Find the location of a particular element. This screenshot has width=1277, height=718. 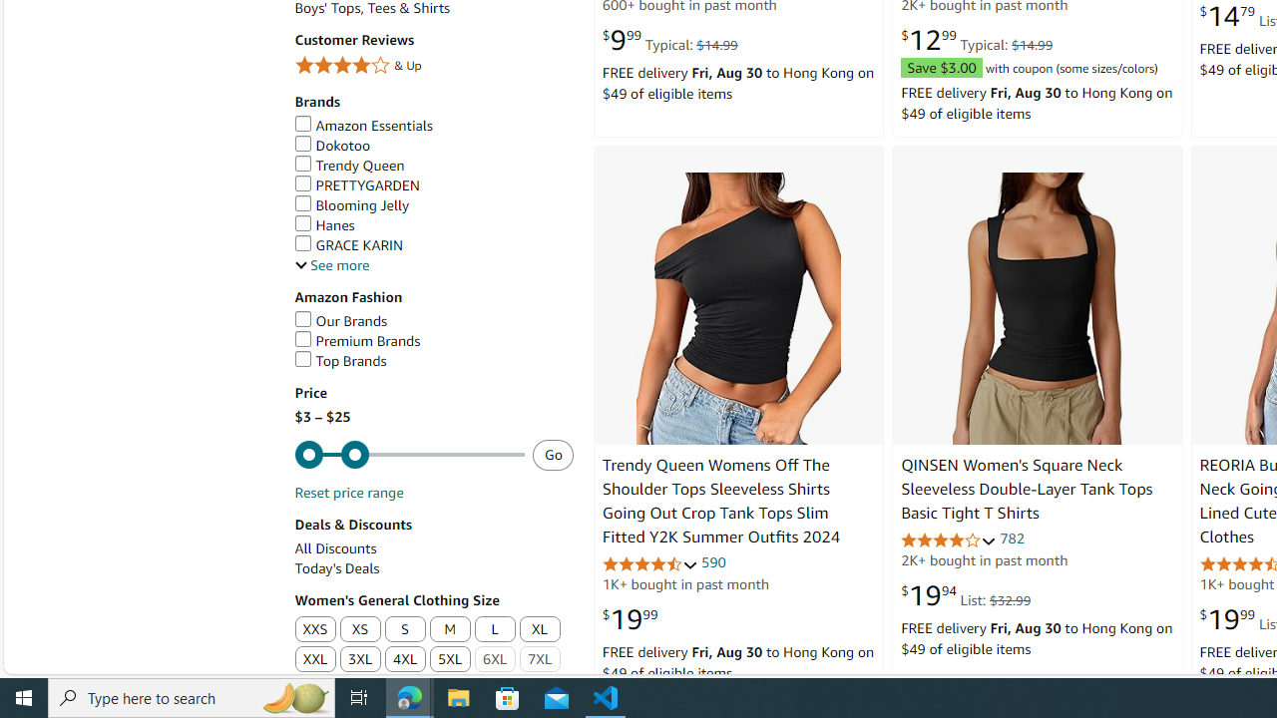

Hanes is located at coordinates (323, 225).